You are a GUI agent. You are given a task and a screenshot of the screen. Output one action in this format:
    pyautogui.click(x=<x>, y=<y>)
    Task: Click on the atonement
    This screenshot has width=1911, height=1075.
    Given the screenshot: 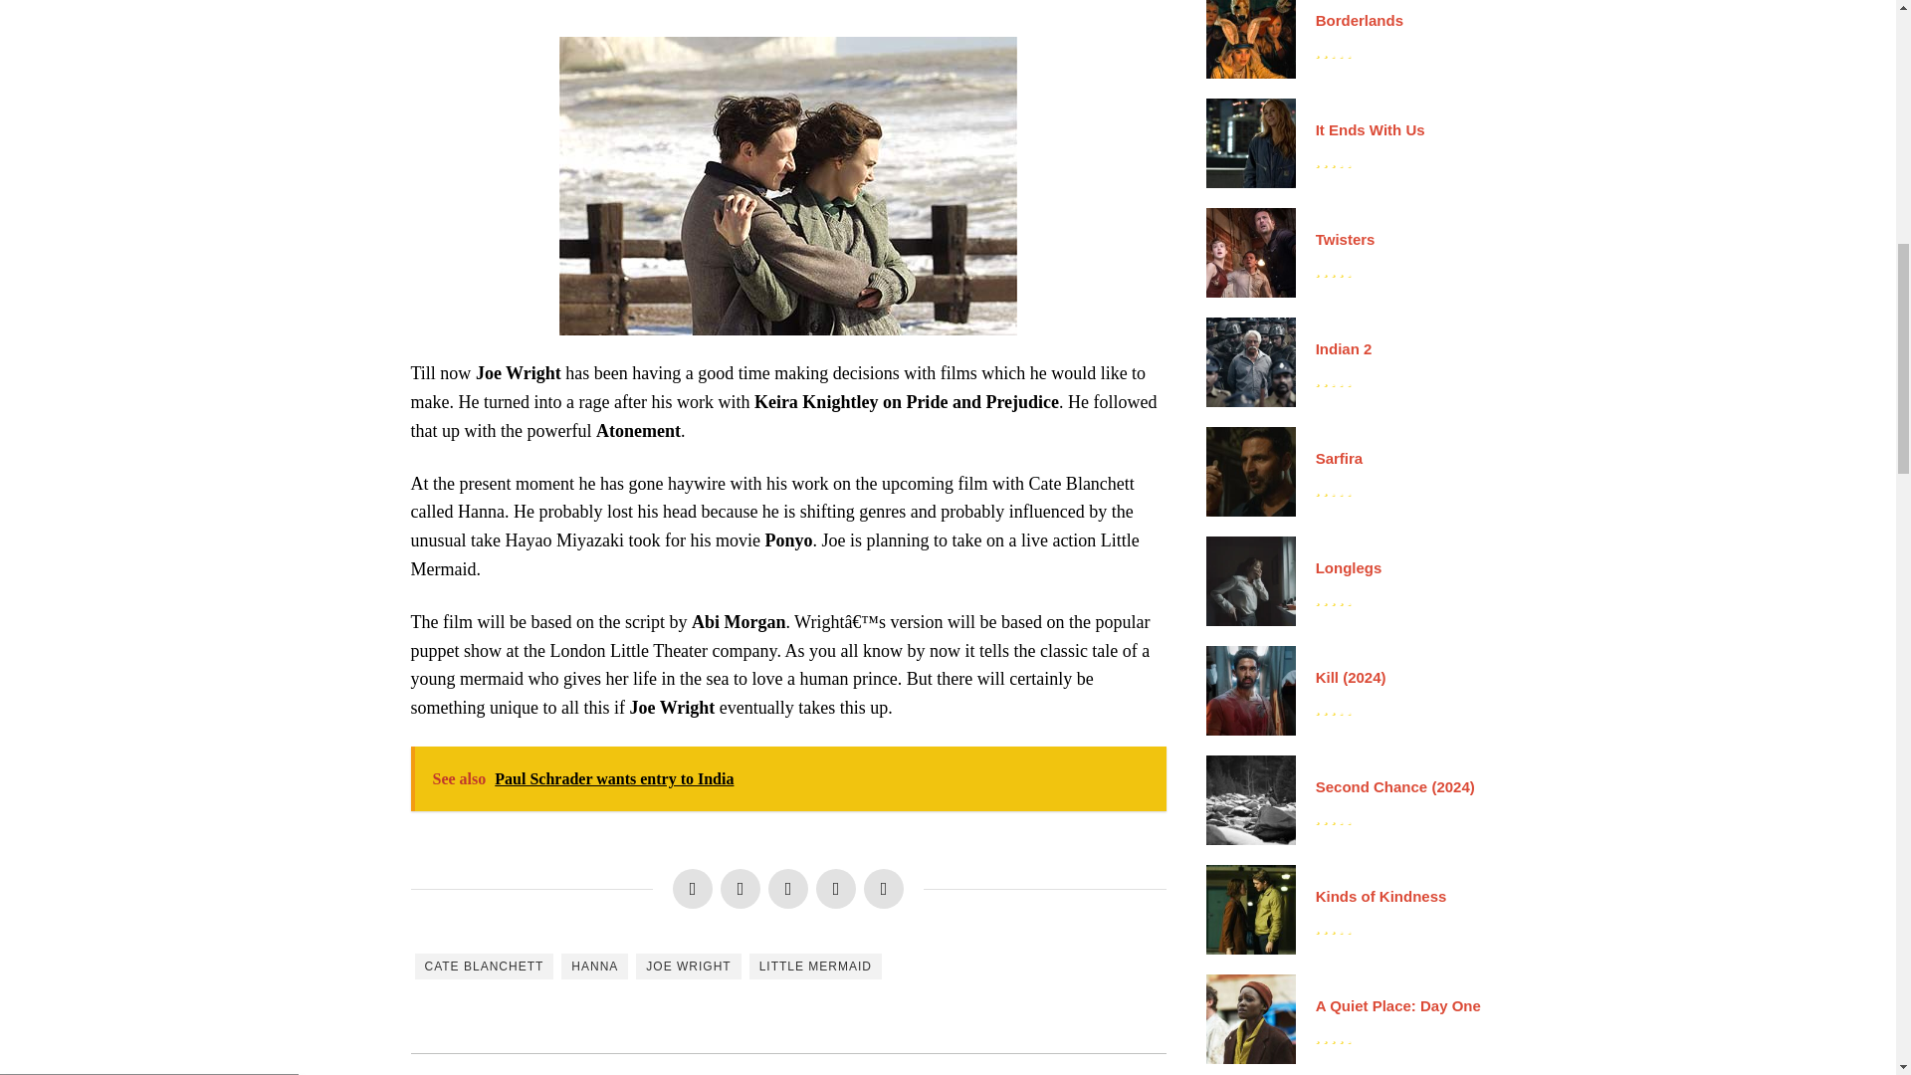 What is the action you would take?
    pyautogui.click(x=788, y=185)
    